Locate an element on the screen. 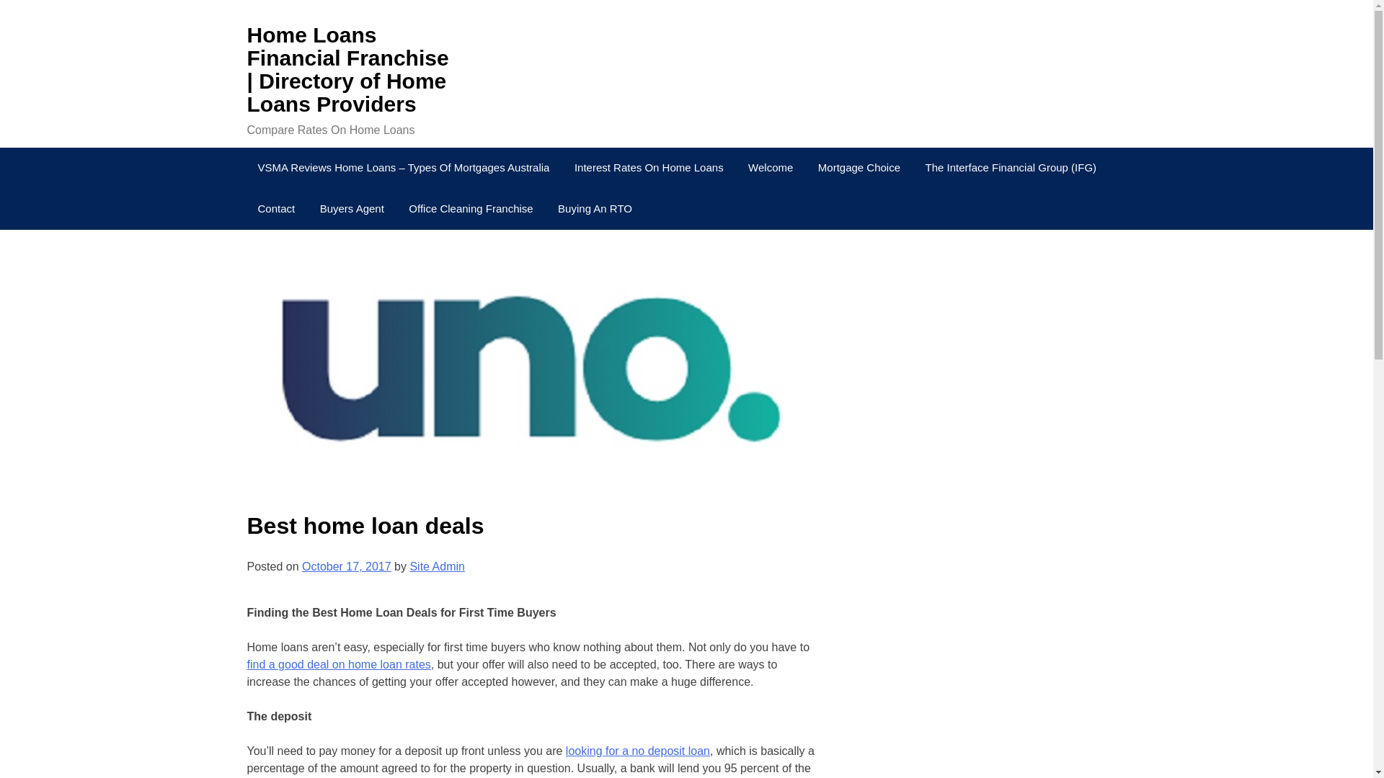 This screenshot has width=1384, height=778. looking for a no deposit loan is located at coordinates (637, 751).